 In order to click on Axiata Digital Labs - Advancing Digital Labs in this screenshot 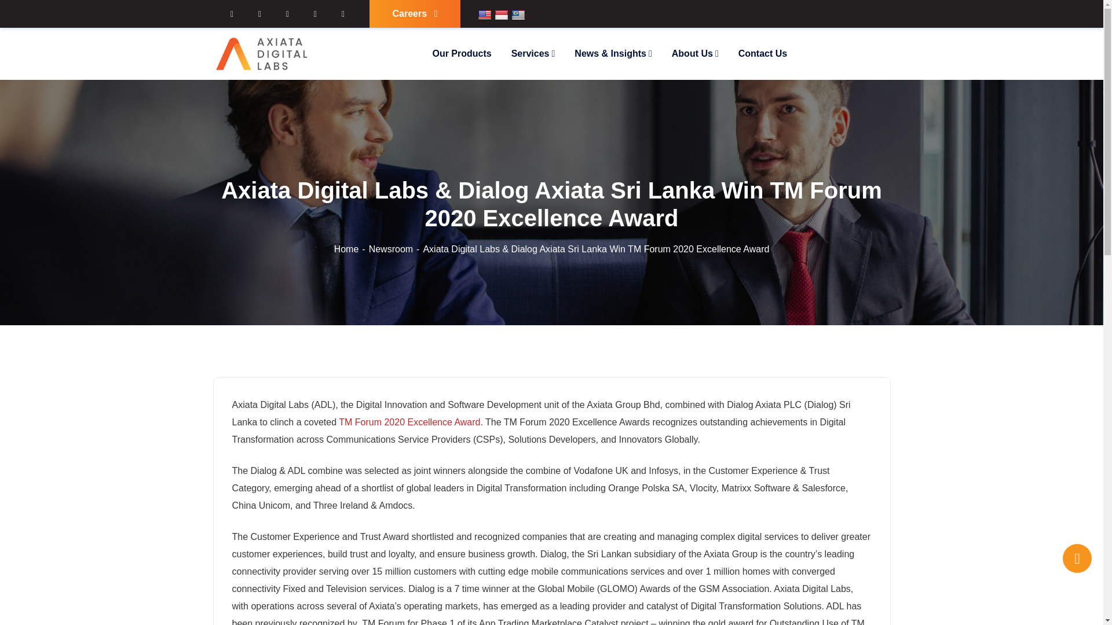, I will do `click(263, 53)`.